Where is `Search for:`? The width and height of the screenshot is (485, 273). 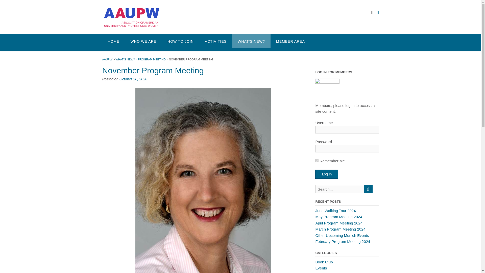
Search for: is located at coordinates (339, 189).